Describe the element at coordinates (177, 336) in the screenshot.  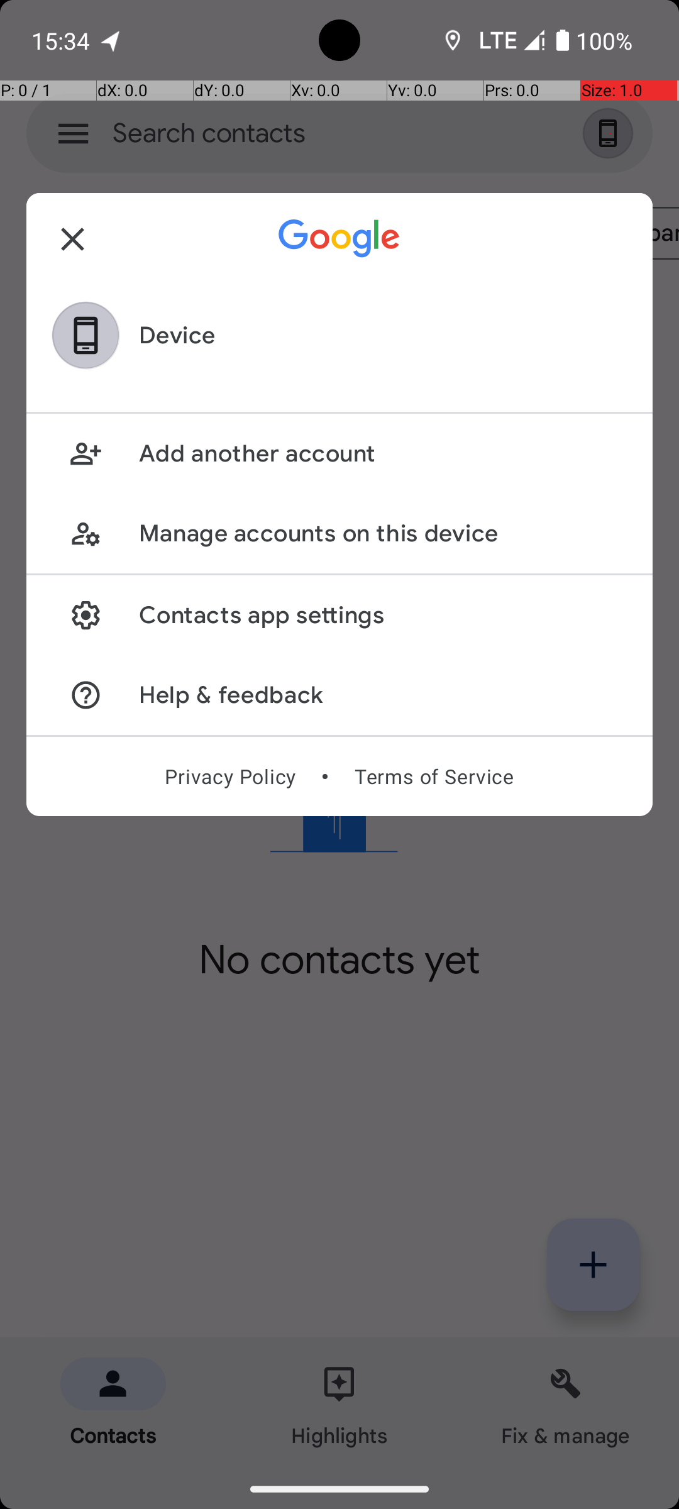
I see `Device` at that location.